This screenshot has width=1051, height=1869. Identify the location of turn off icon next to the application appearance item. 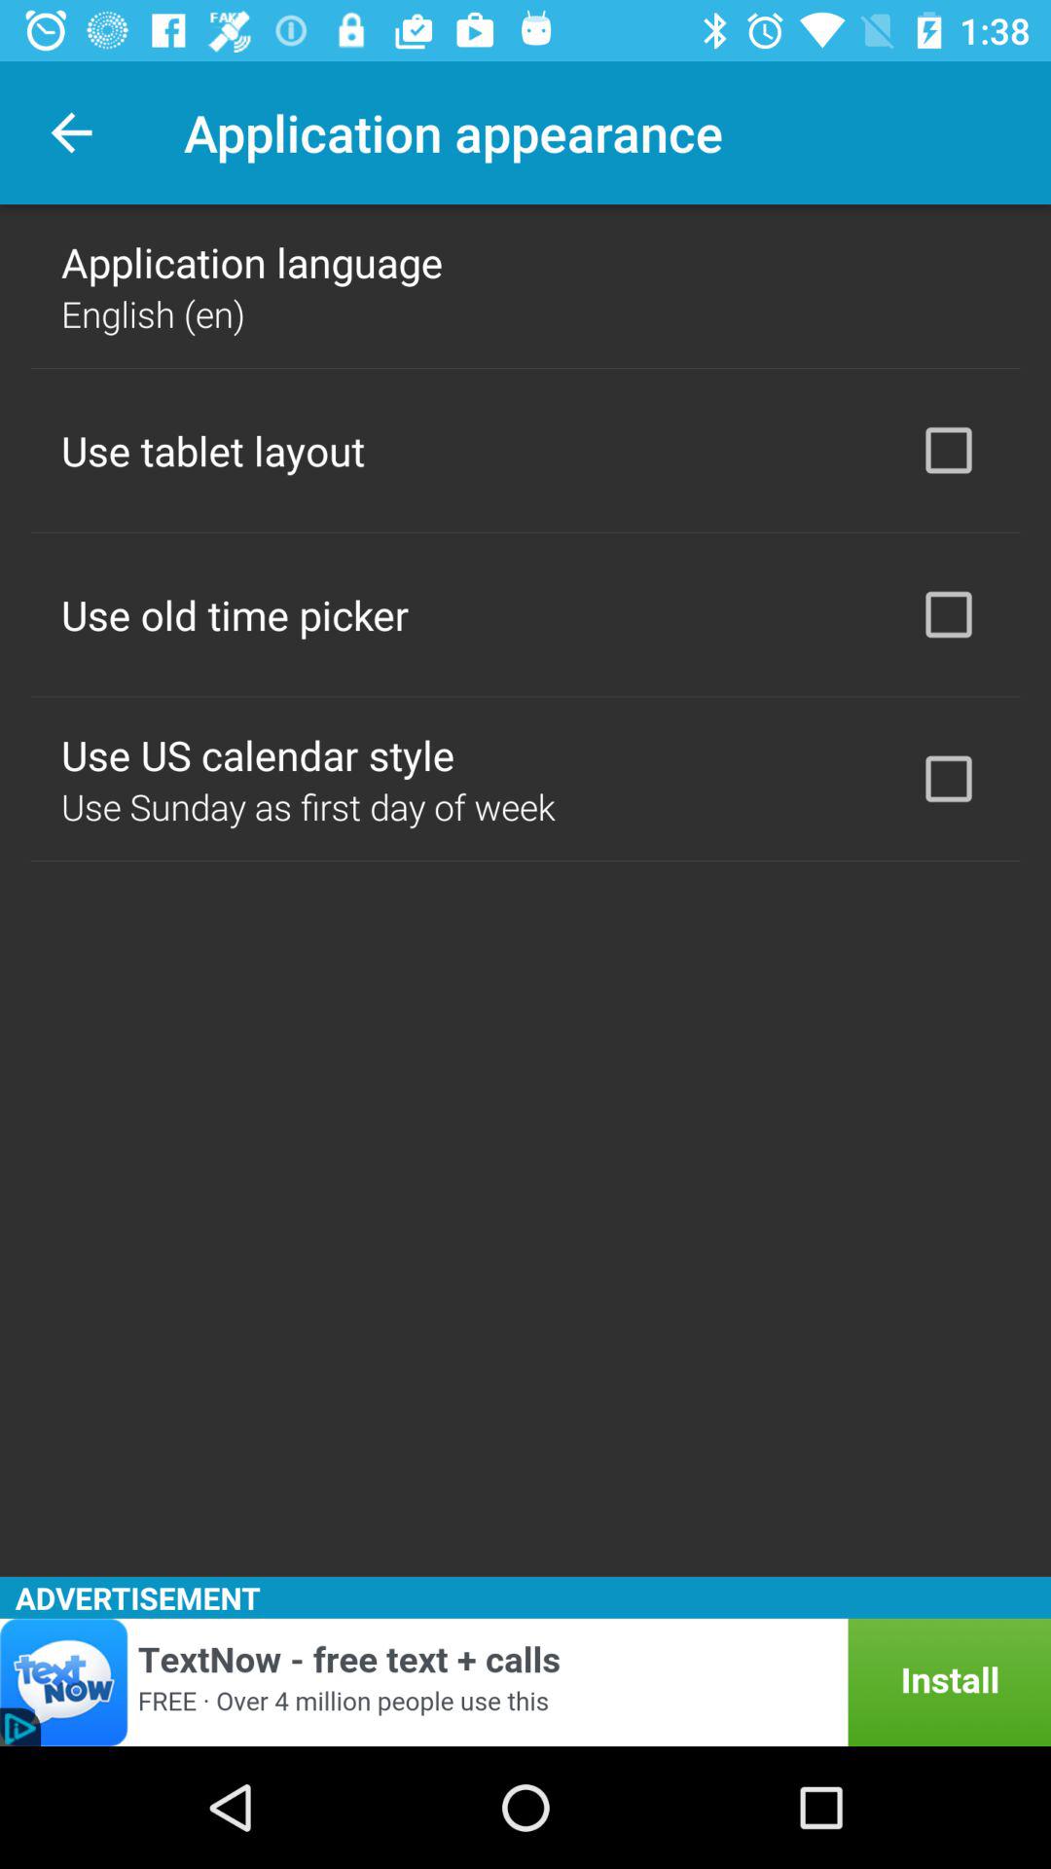
(71, 132).